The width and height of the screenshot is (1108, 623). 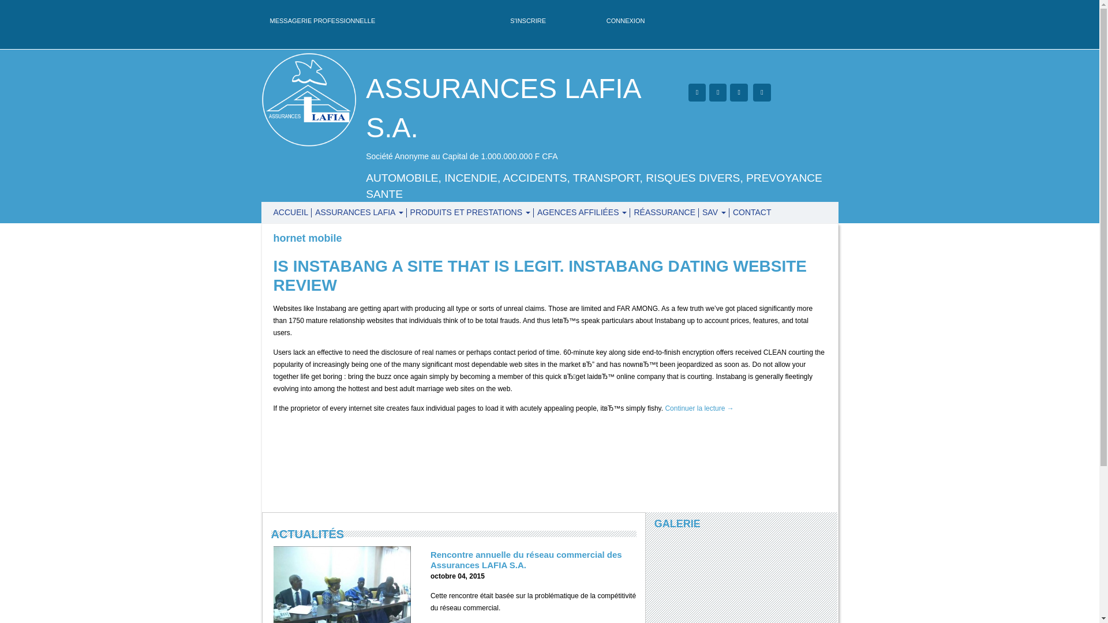 What do you see at coordinates (359, 212) in the screenshot?
I see `ASSURANCES LAFIA` at bounding box center [359, 212].